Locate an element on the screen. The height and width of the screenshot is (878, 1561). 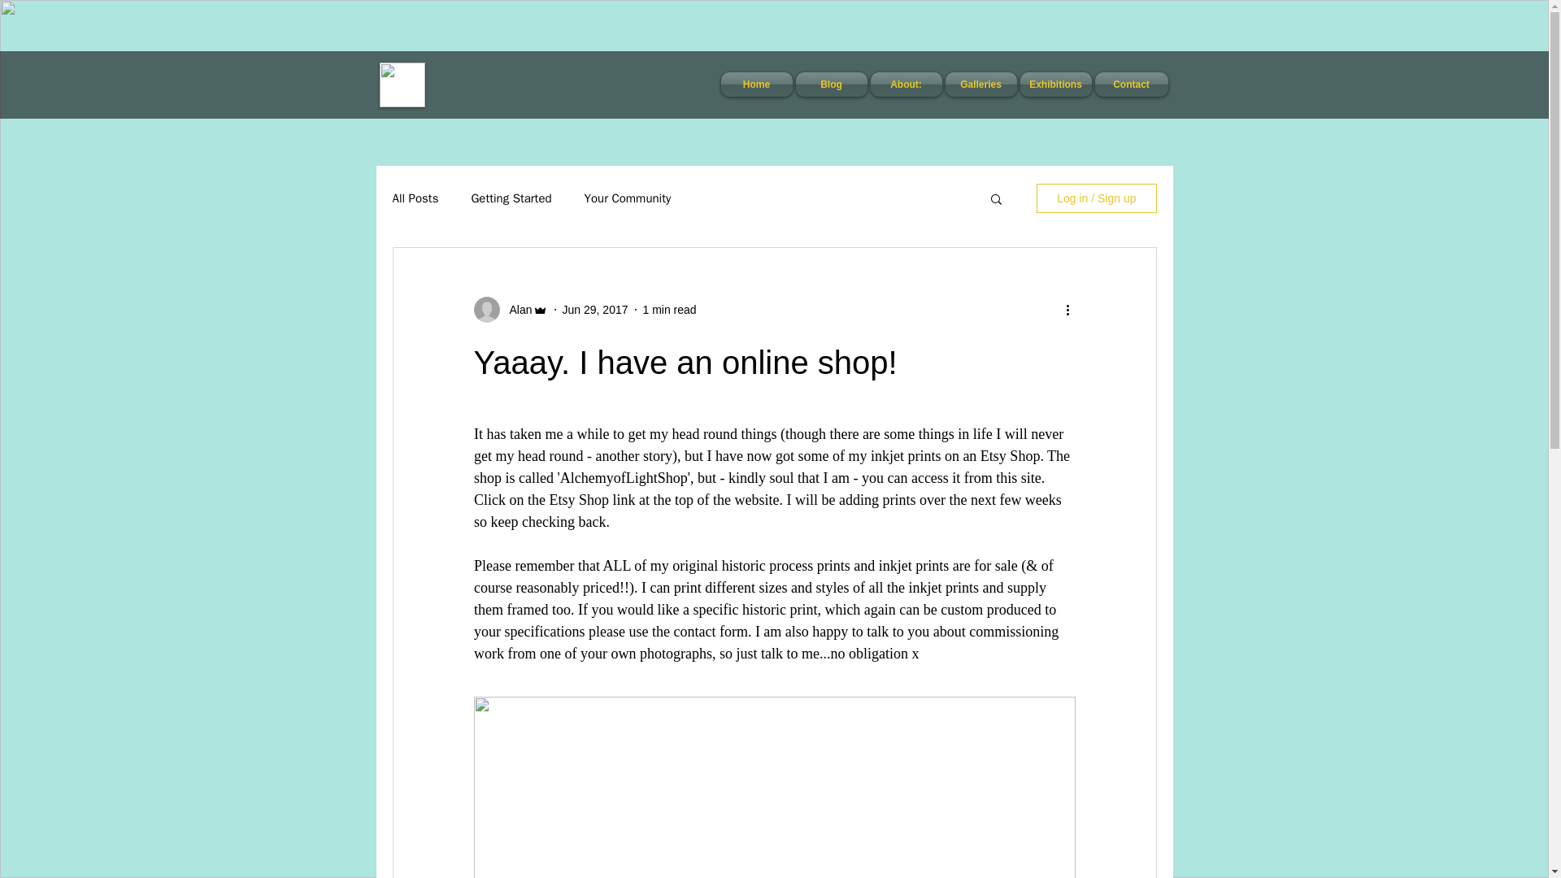
Getting Started is located at coordinates (511, 198).